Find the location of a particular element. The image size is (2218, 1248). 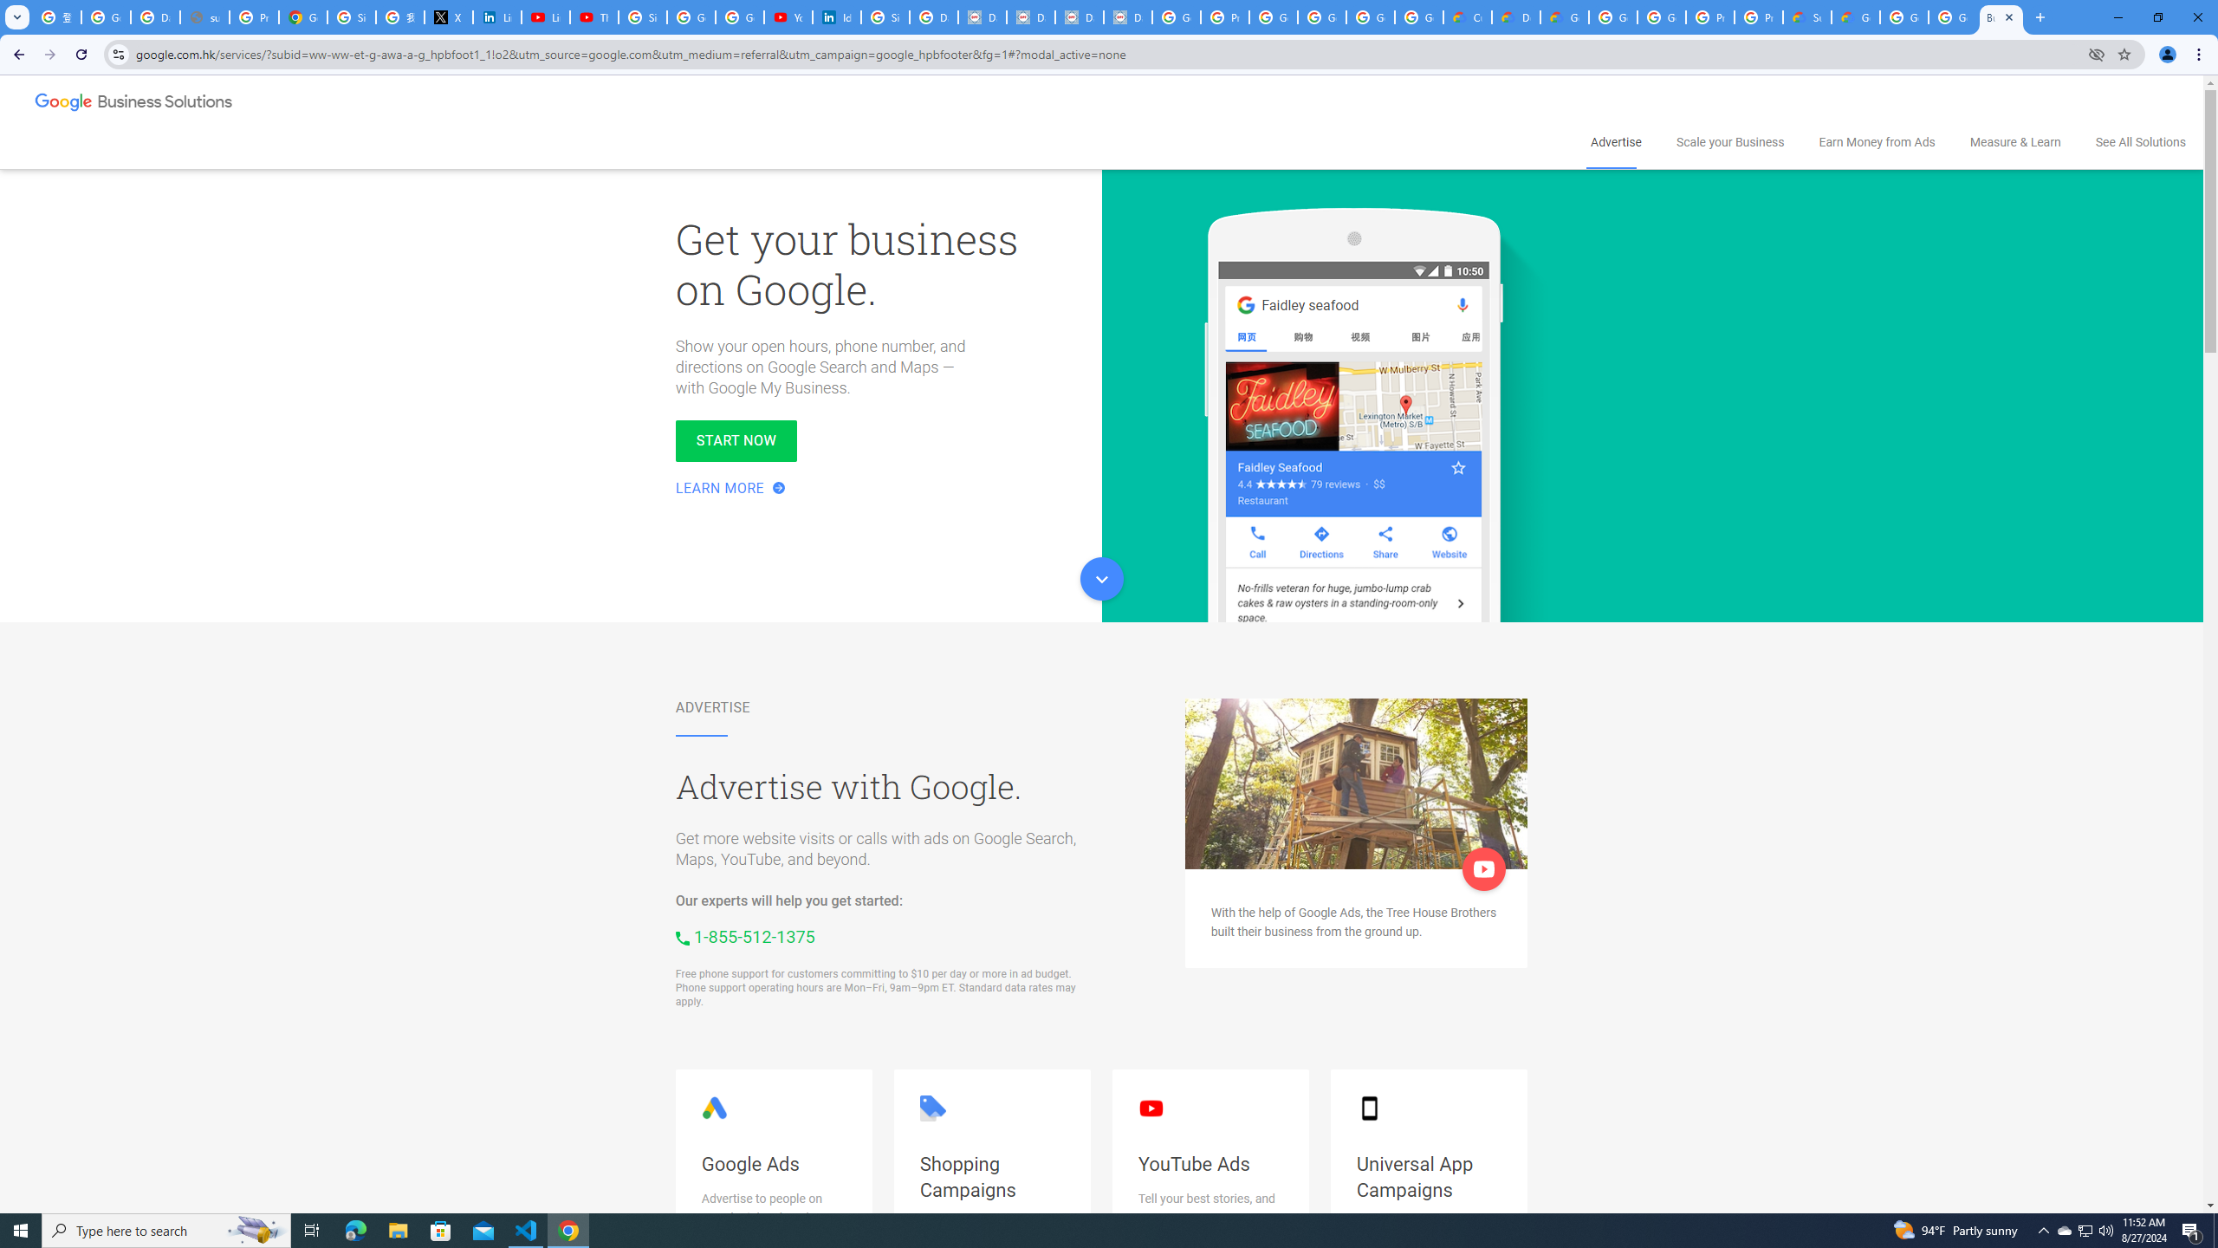

Data Privacy Framework is located at coordinates (1079, 17).